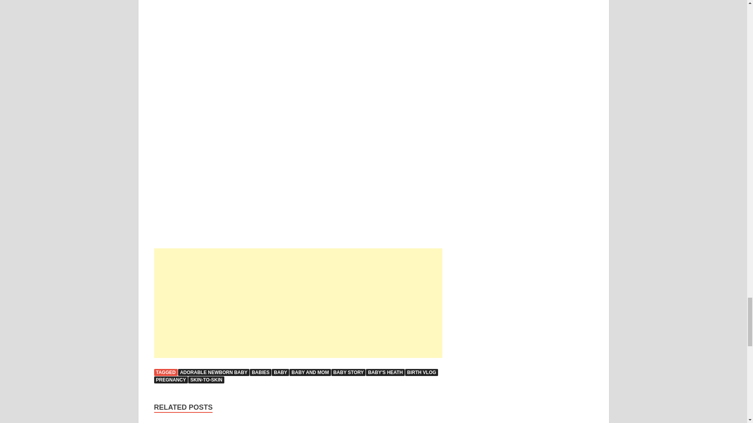 The height and width of the screenshot is (423, 753). Describe the element at coordinates (170, 380) in the screenshot. I see `PREGNANCY` at that location.